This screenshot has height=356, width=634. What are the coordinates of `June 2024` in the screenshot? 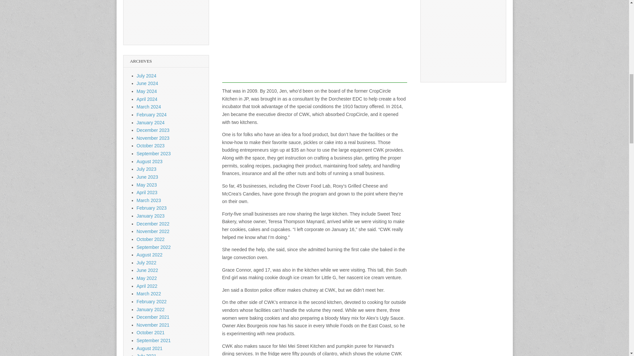 It's located at (147, 83).